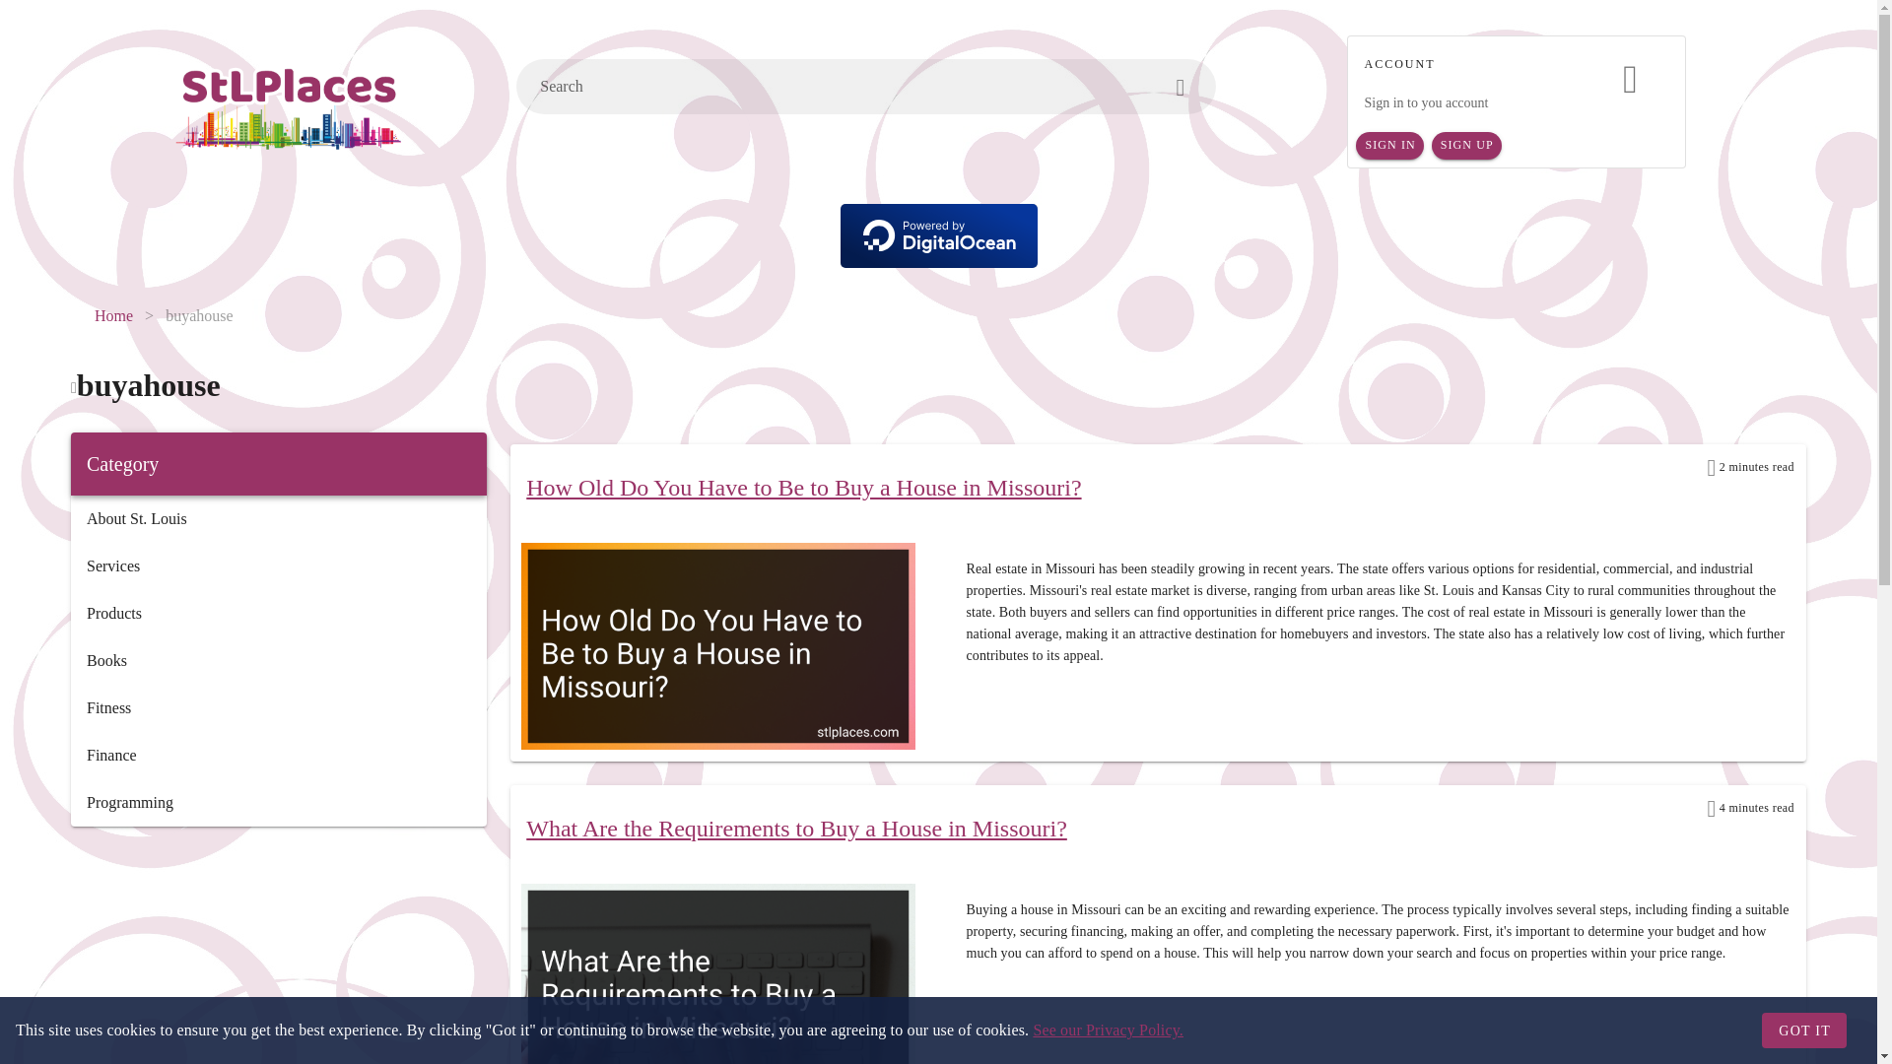  What do you see at coordinates (1108, 1030) in the screenshot?
I see `See our Privacy Policy.` at bounding box center [1108, 1030].